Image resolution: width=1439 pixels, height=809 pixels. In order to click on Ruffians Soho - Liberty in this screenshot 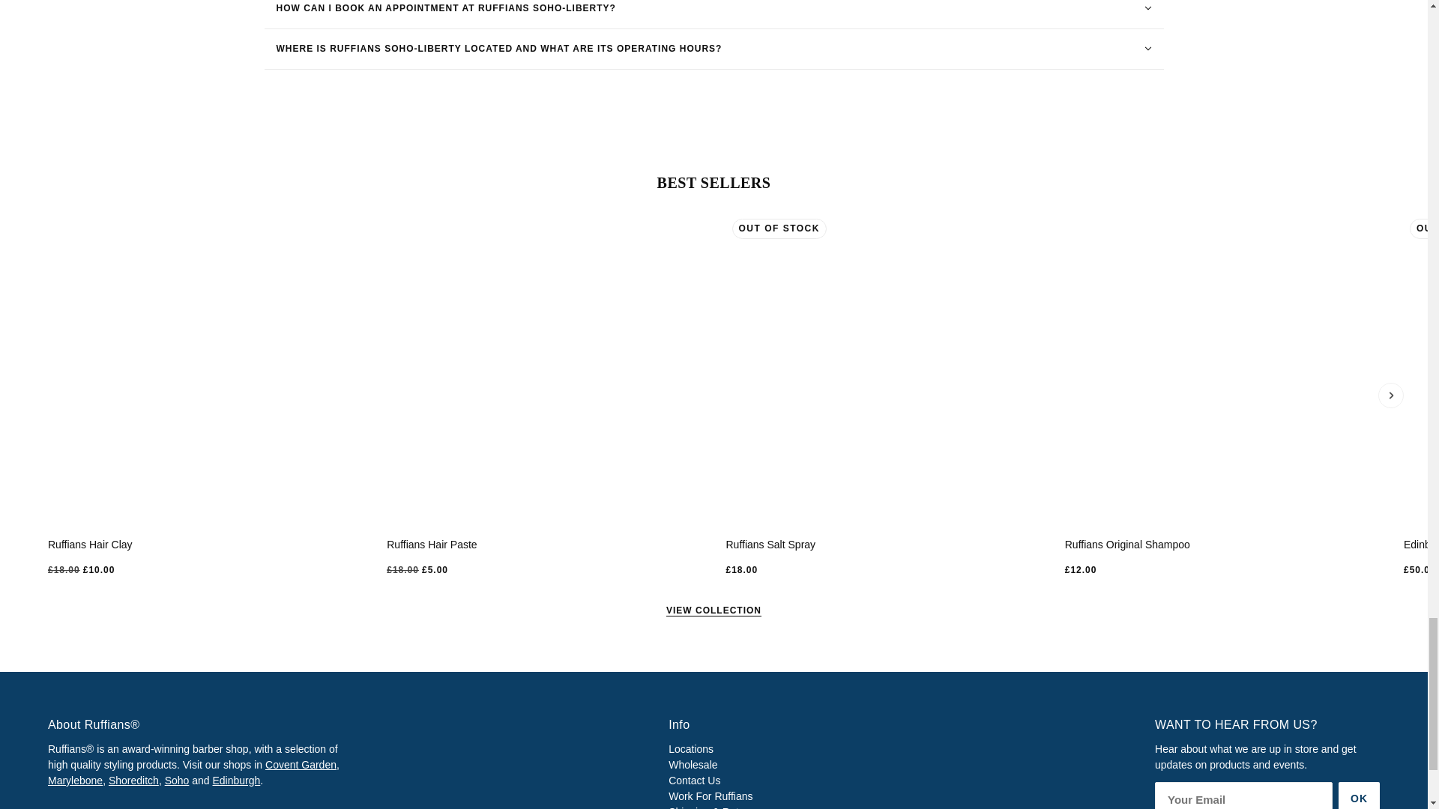, I will do `click(177, 780)`.